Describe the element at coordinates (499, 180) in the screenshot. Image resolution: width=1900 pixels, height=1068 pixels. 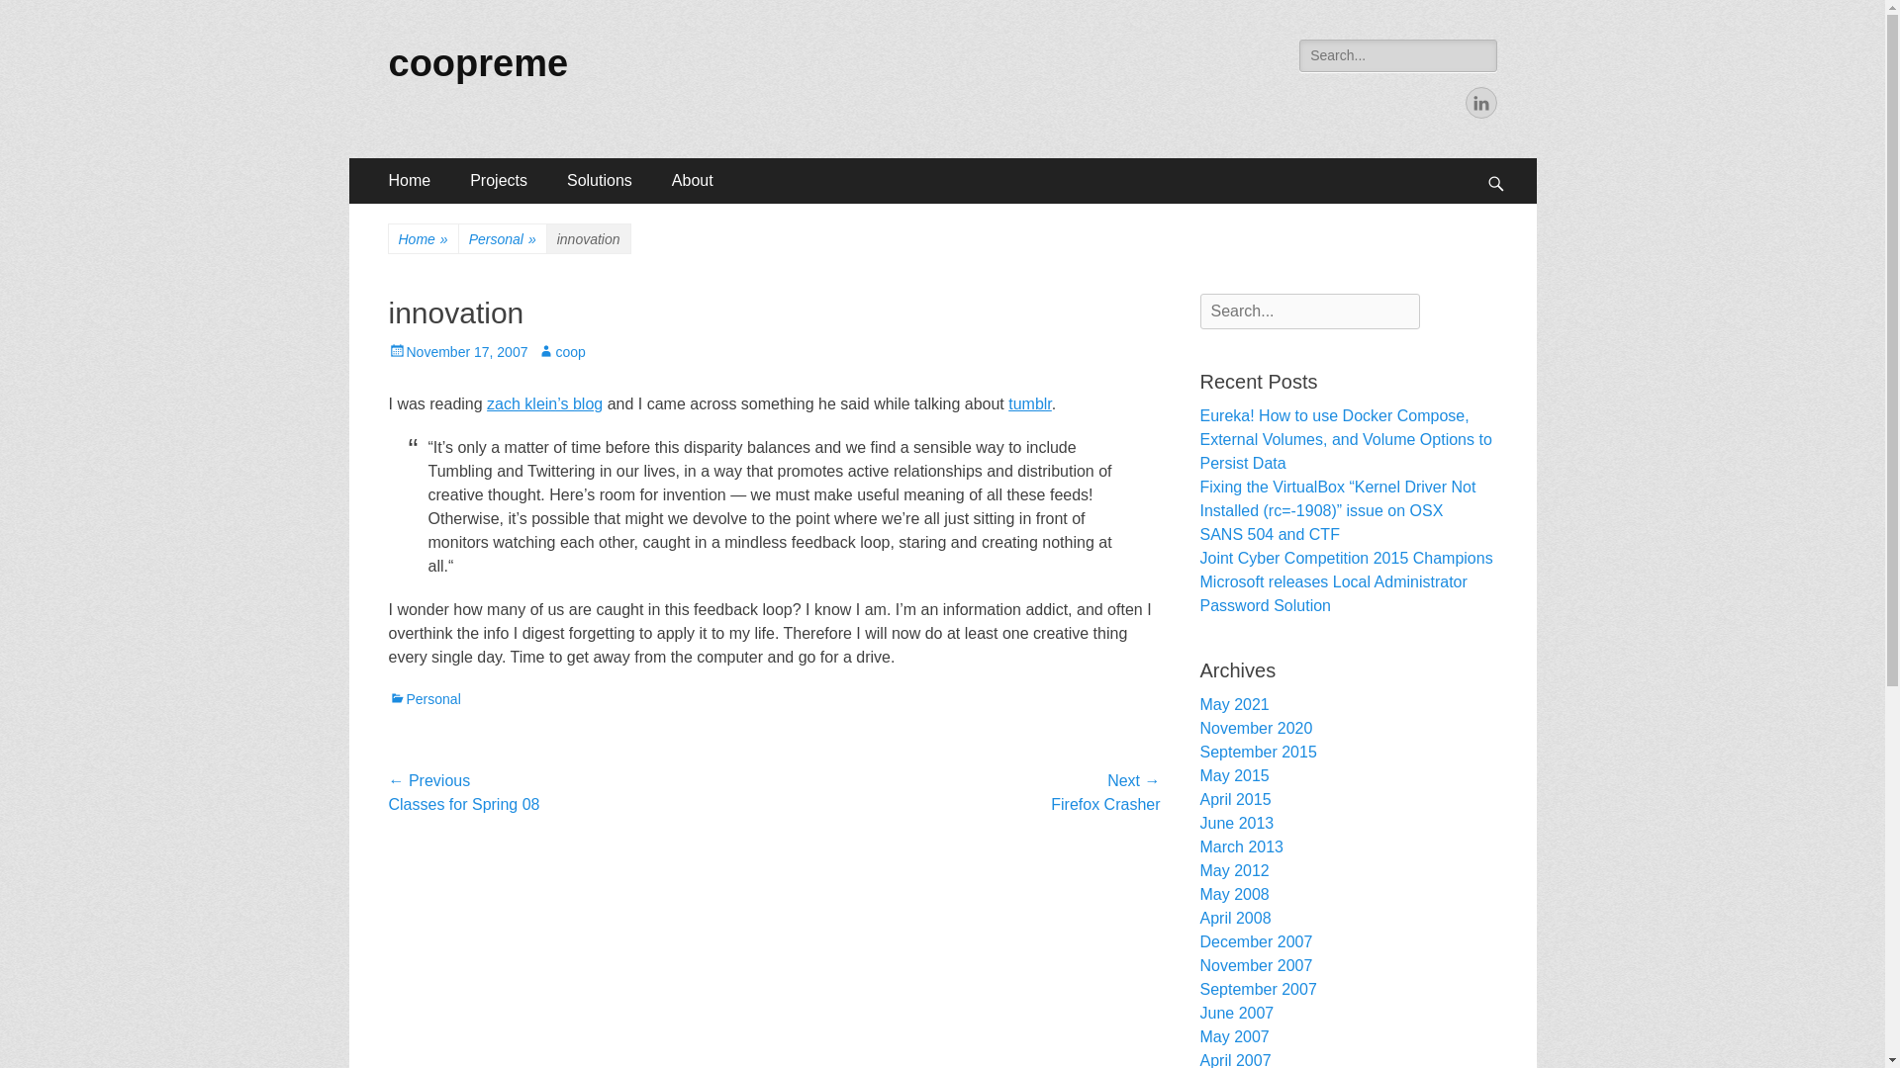
I see `Projects` at that location.